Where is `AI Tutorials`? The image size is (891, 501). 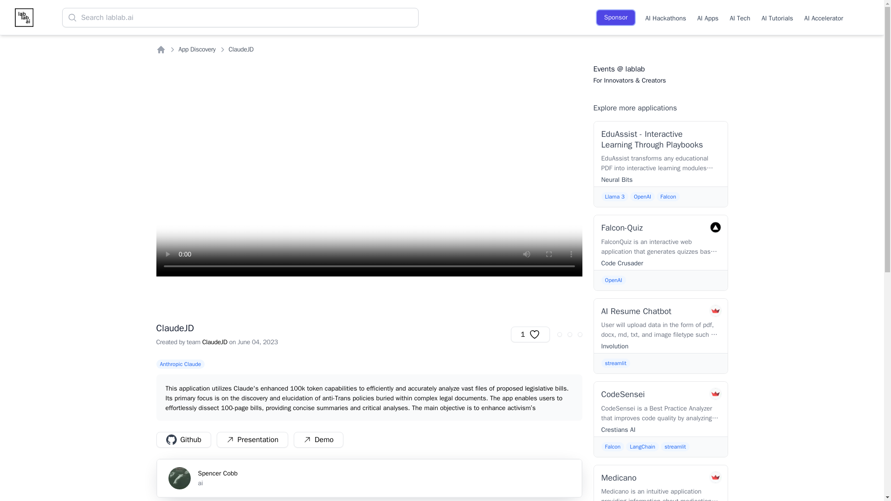 AI Tutorials is located at coordinates (708, 17).